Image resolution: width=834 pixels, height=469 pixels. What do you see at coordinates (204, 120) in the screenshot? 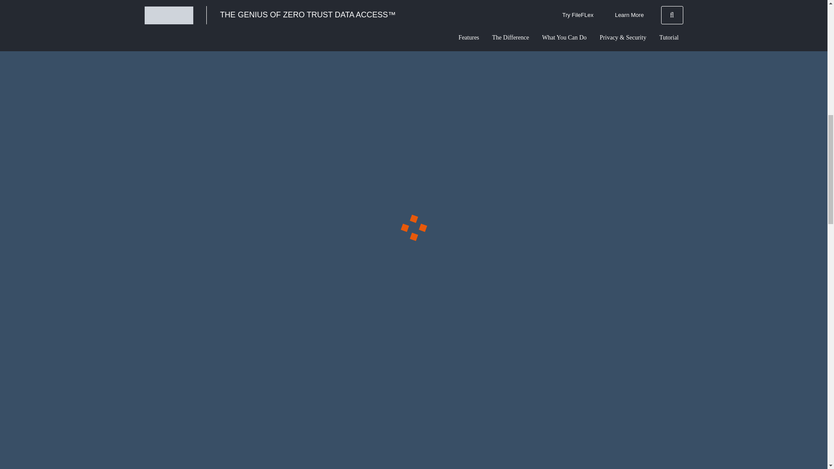
I see `Remote Access Features` at bounding box center [204, 120].